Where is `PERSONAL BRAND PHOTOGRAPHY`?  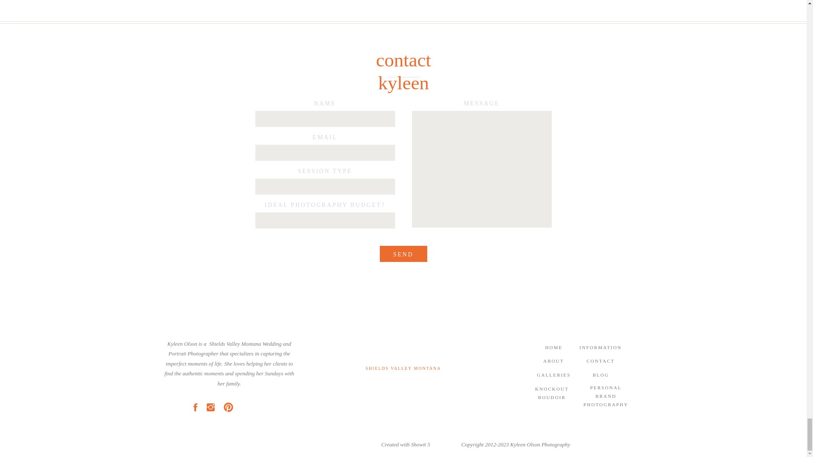 PERSONAL BRAND PHOTOGRAPHY is located at coordinates (606, 399).